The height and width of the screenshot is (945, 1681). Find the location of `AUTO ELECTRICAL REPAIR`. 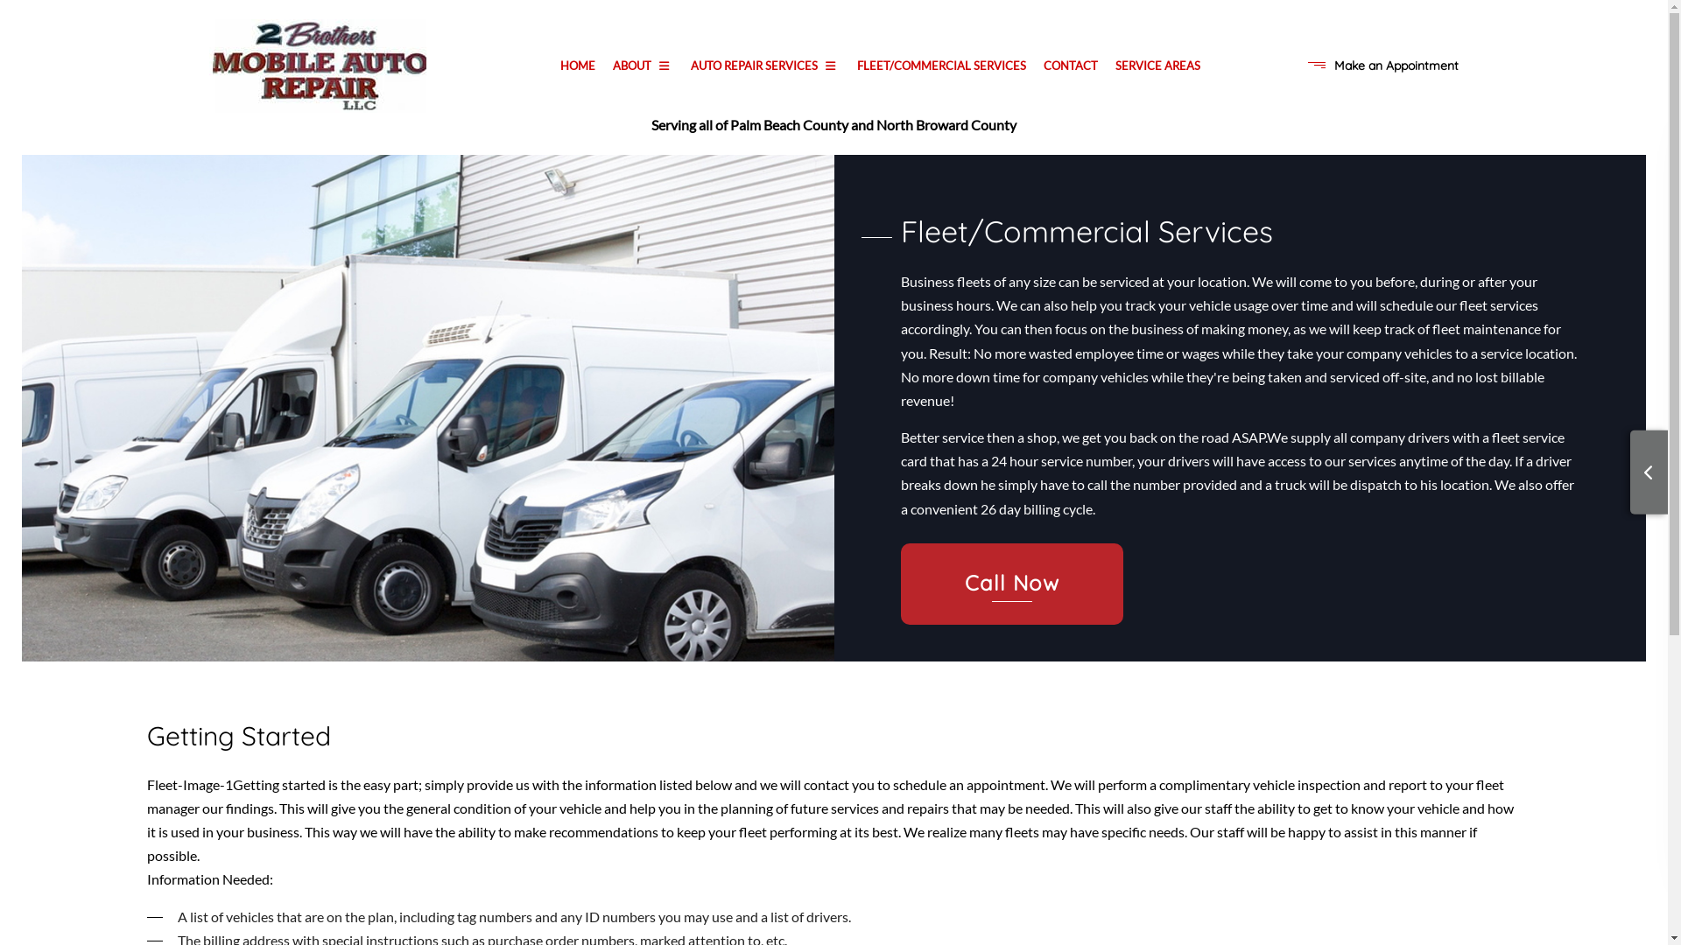

AUTO ELECTRICAL REPAIR is located at coordinates (865, 179).